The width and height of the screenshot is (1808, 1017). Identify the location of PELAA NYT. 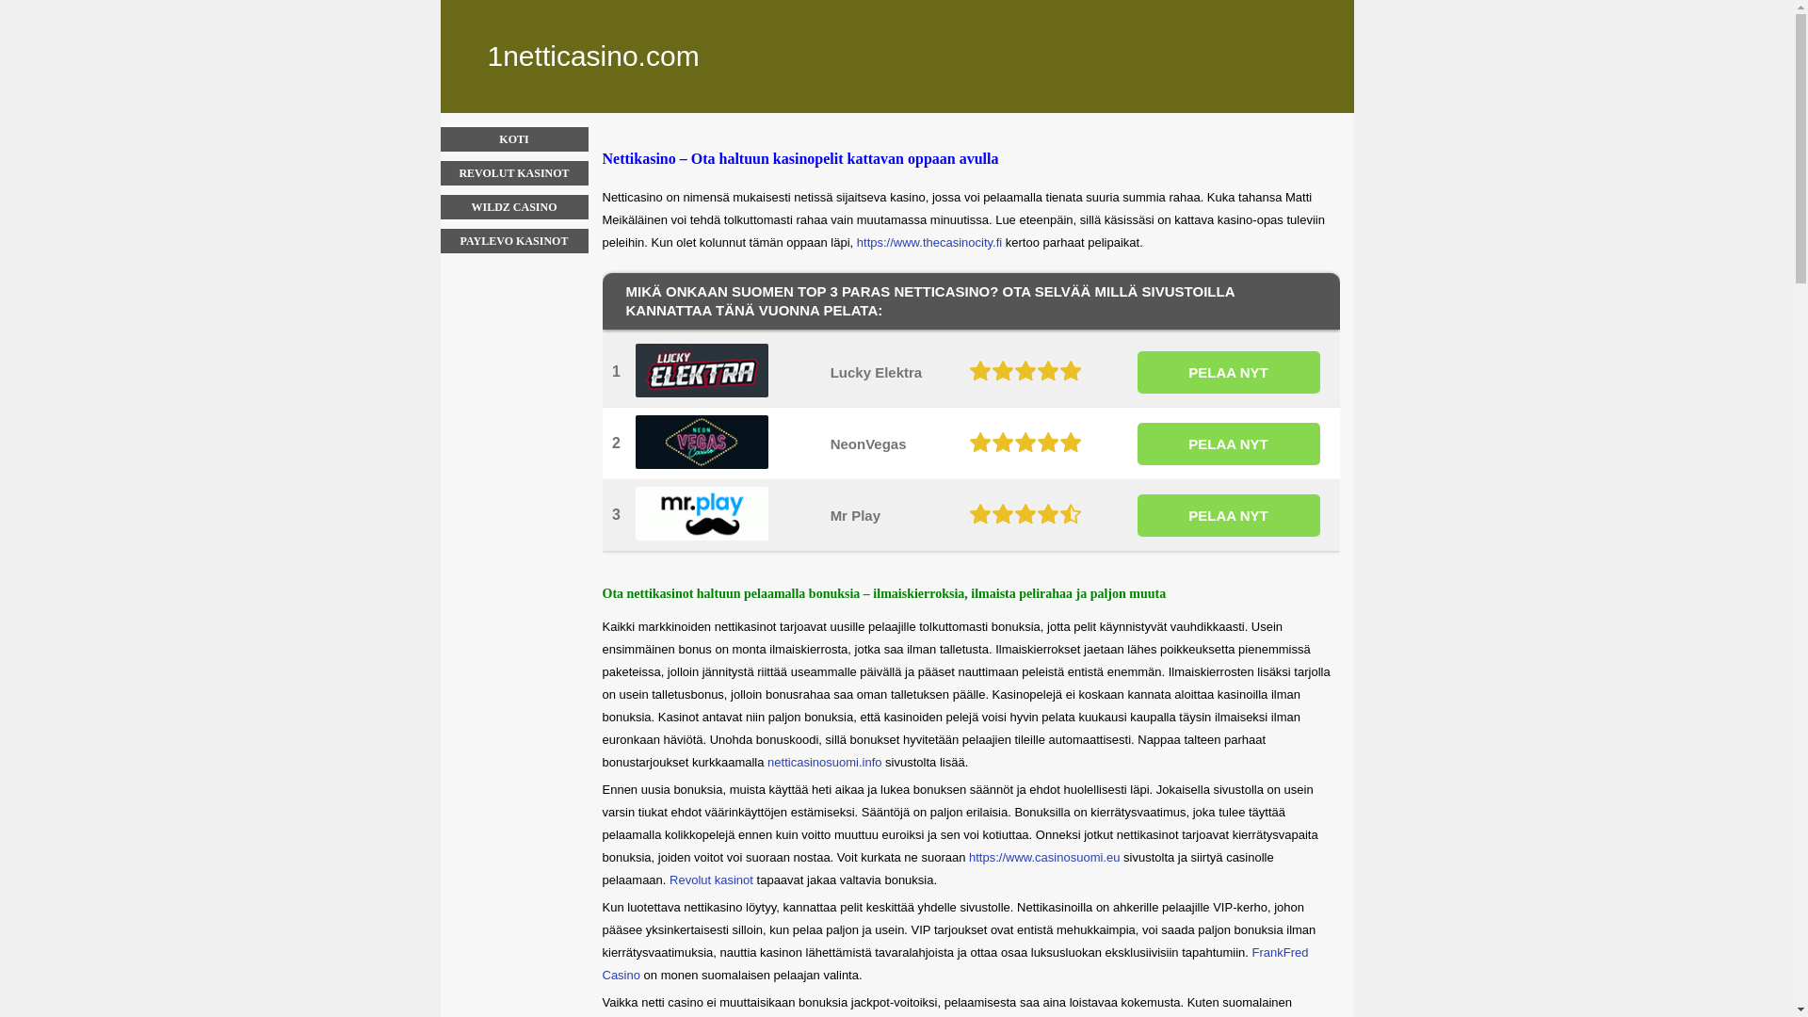
(1229, 443).